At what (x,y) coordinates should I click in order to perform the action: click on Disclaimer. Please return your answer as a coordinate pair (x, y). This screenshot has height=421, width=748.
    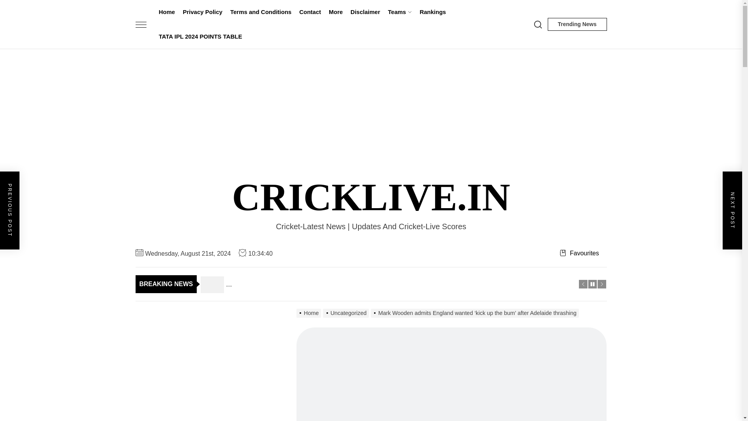
    Looking at the image, I should click on (365, 12).